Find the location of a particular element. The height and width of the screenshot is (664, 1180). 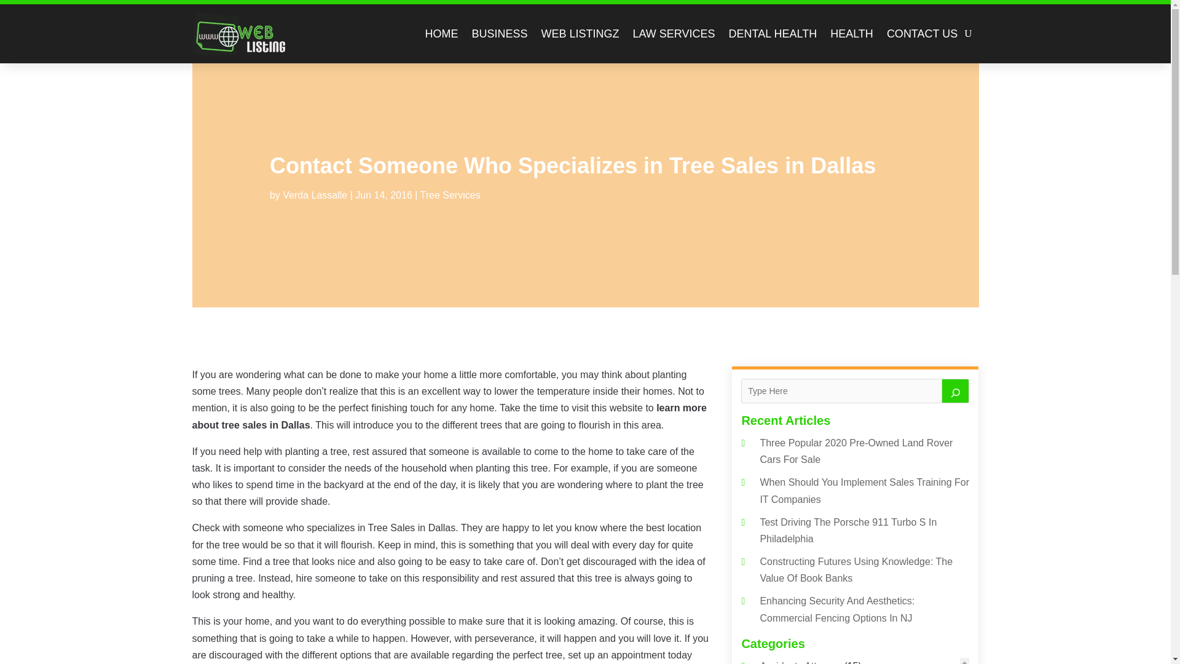

BUSINESS is located at coordinates (499, 33).